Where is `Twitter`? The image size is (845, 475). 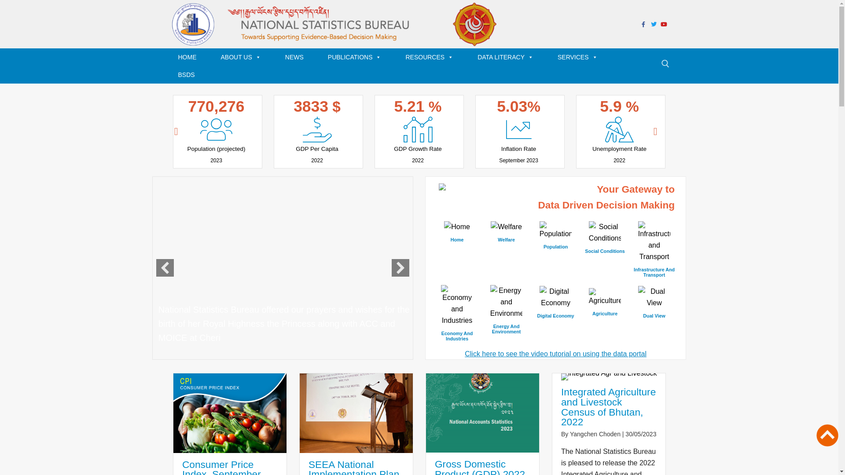 Twitter is located at coordinates (654, 24).